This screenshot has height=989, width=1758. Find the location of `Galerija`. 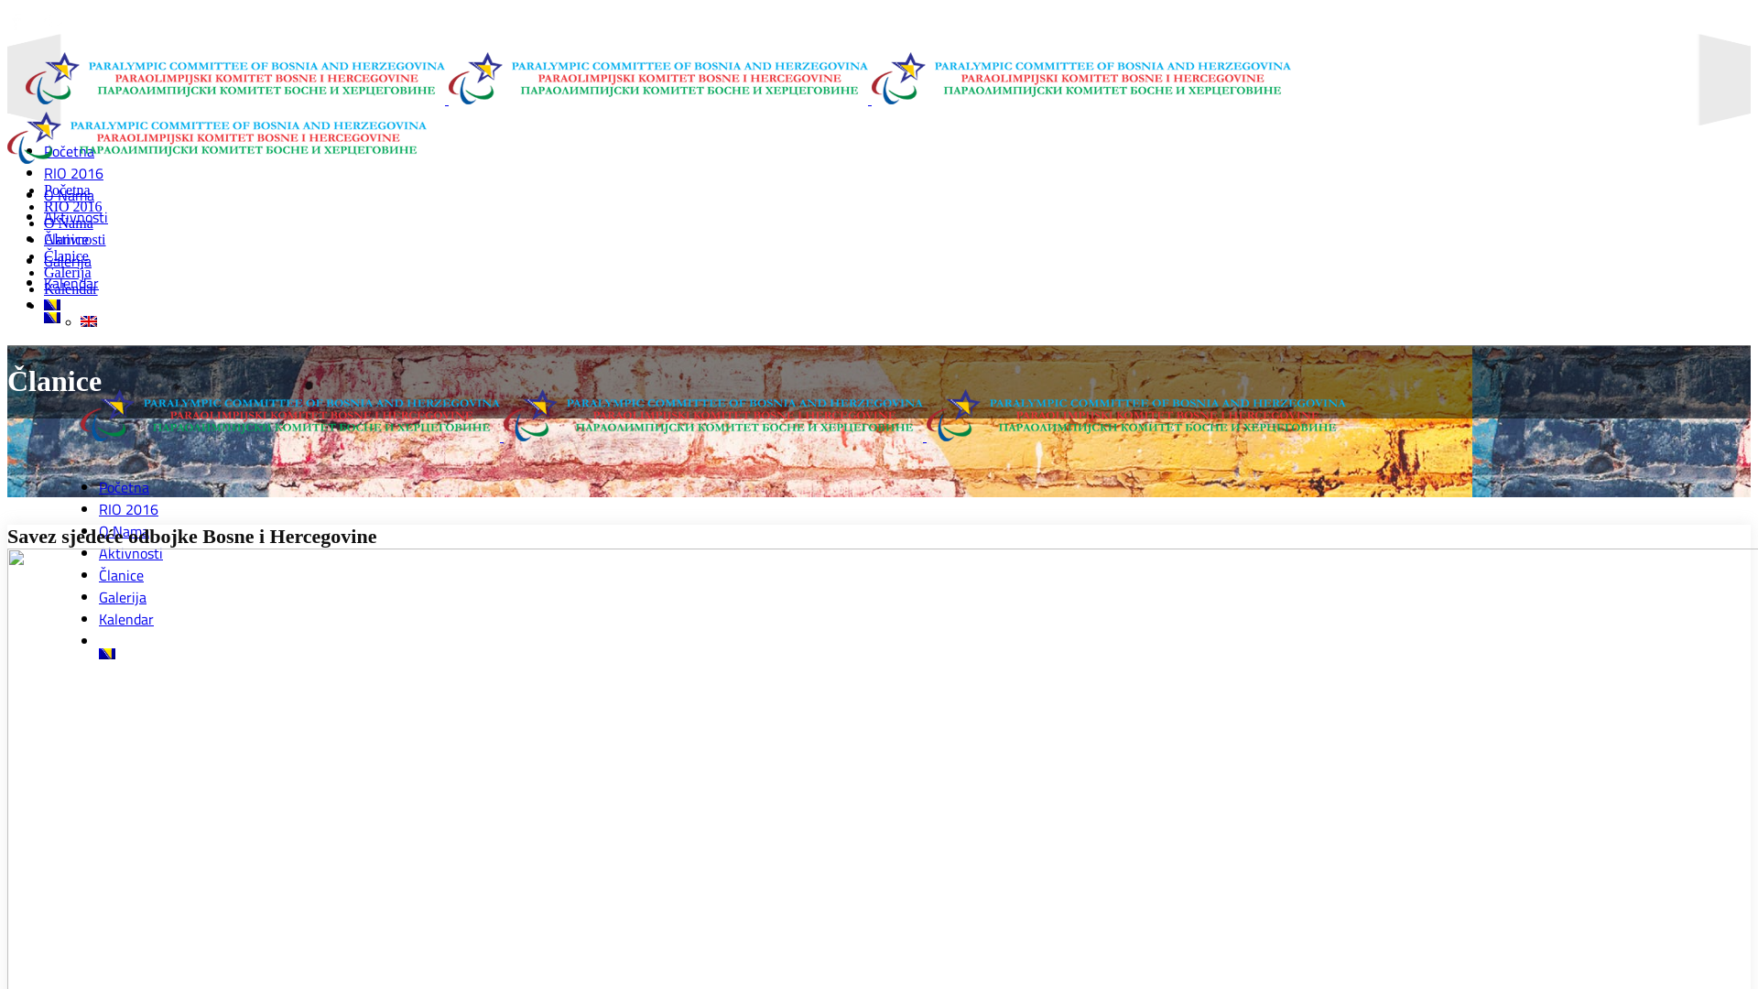

Galerija is located at coordinates (68, 273).